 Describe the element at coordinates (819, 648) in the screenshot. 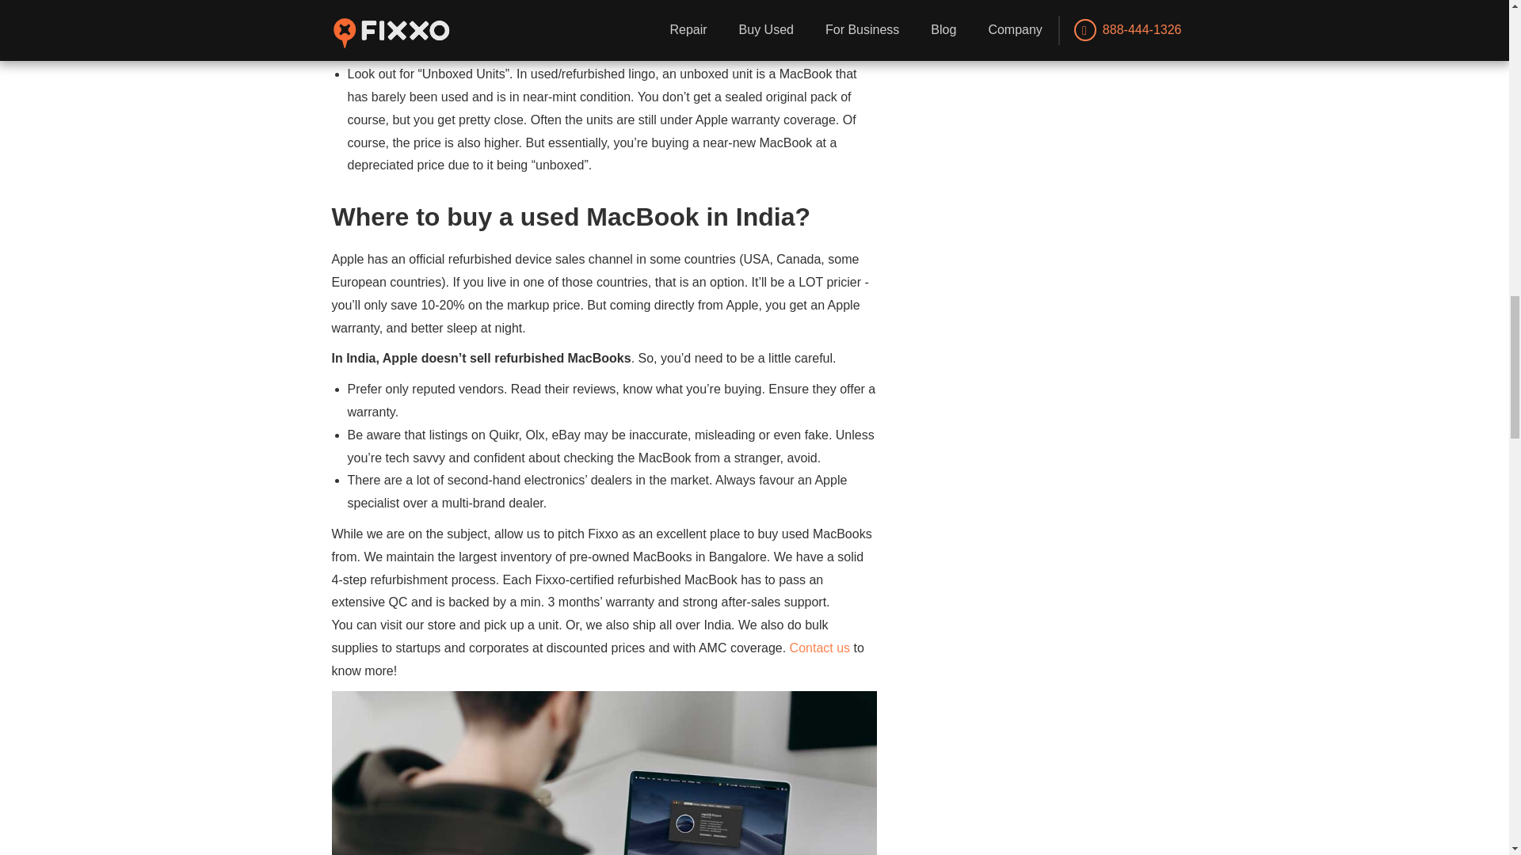

I see `Contact us` at that location.